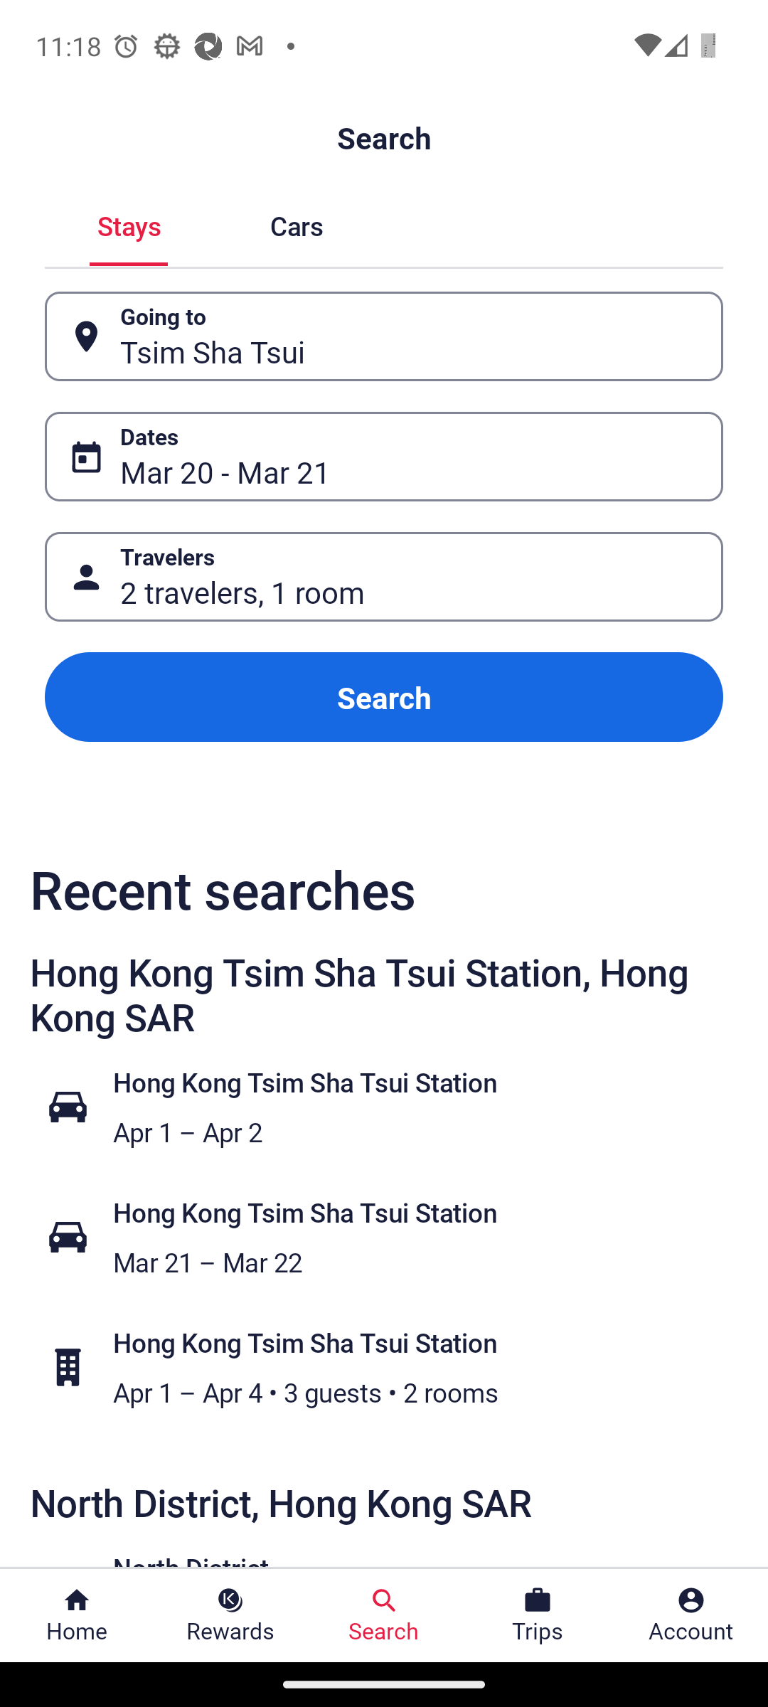  Describe the element at coordinates (538, 1615) in the screenshot. I see `Trips Trips Button` at that location.